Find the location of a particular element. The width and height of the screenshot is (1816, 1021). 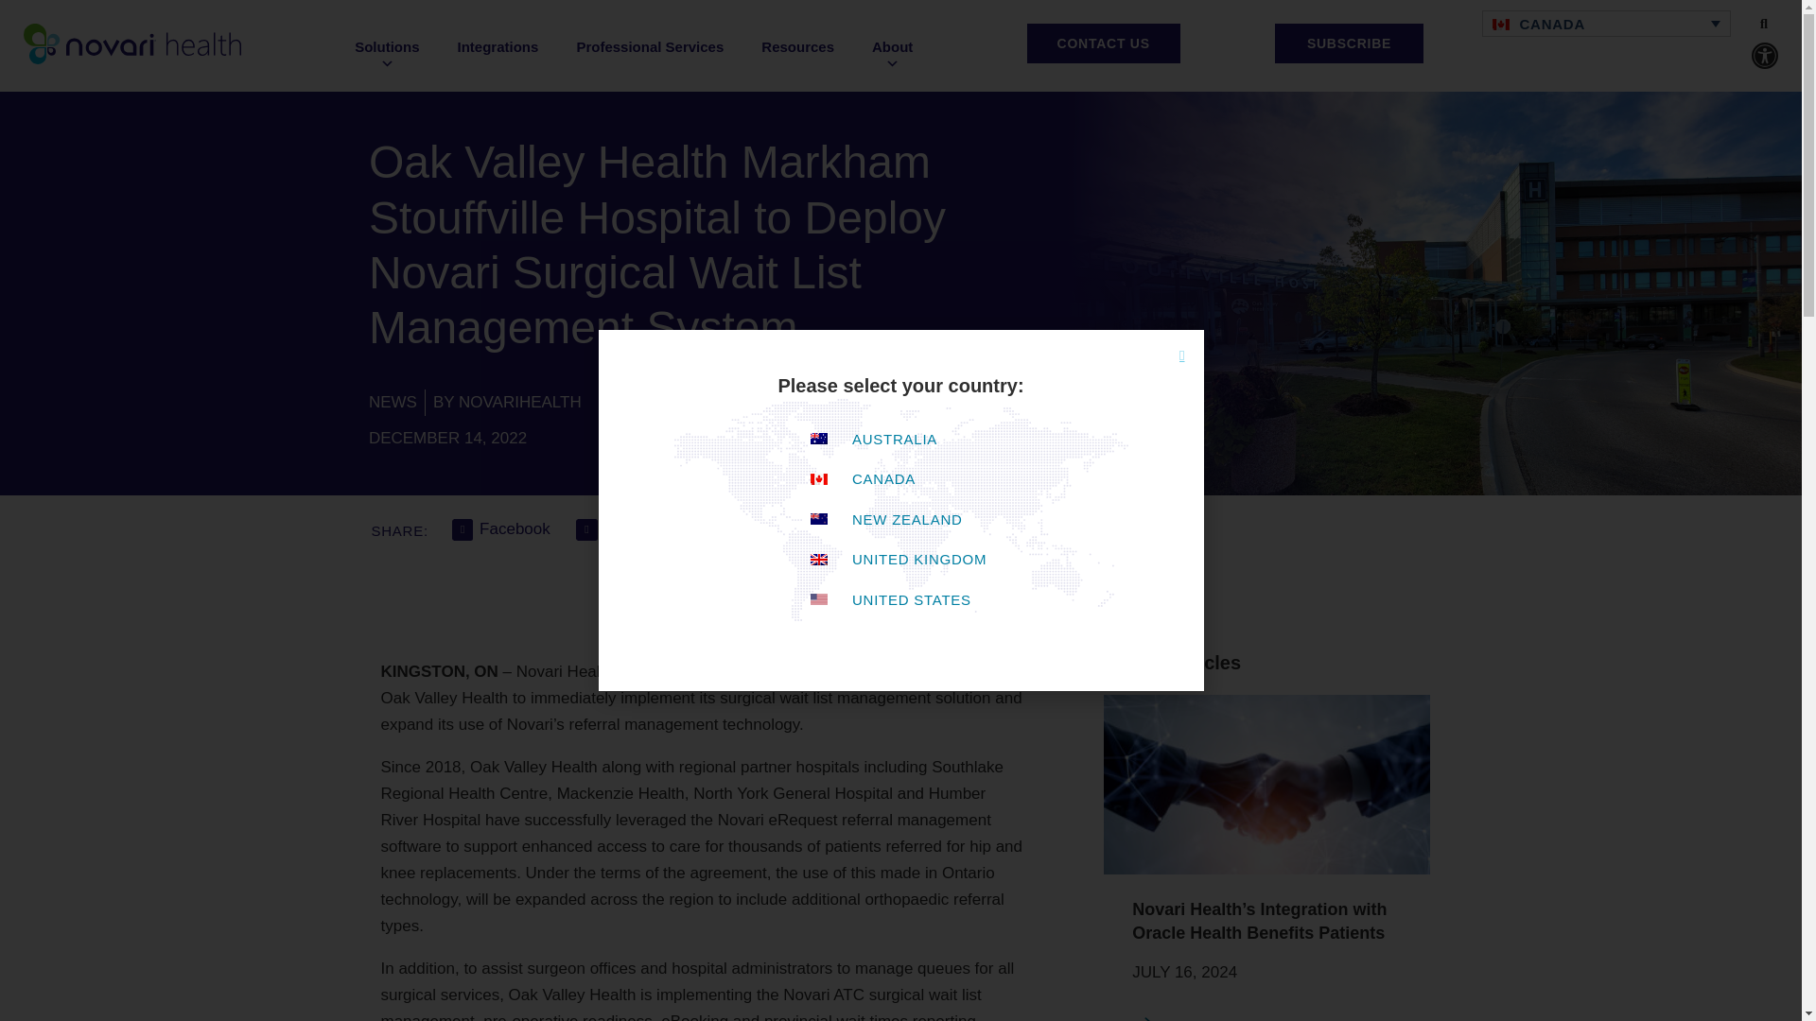

Resources is located at coordinates (798, 47).